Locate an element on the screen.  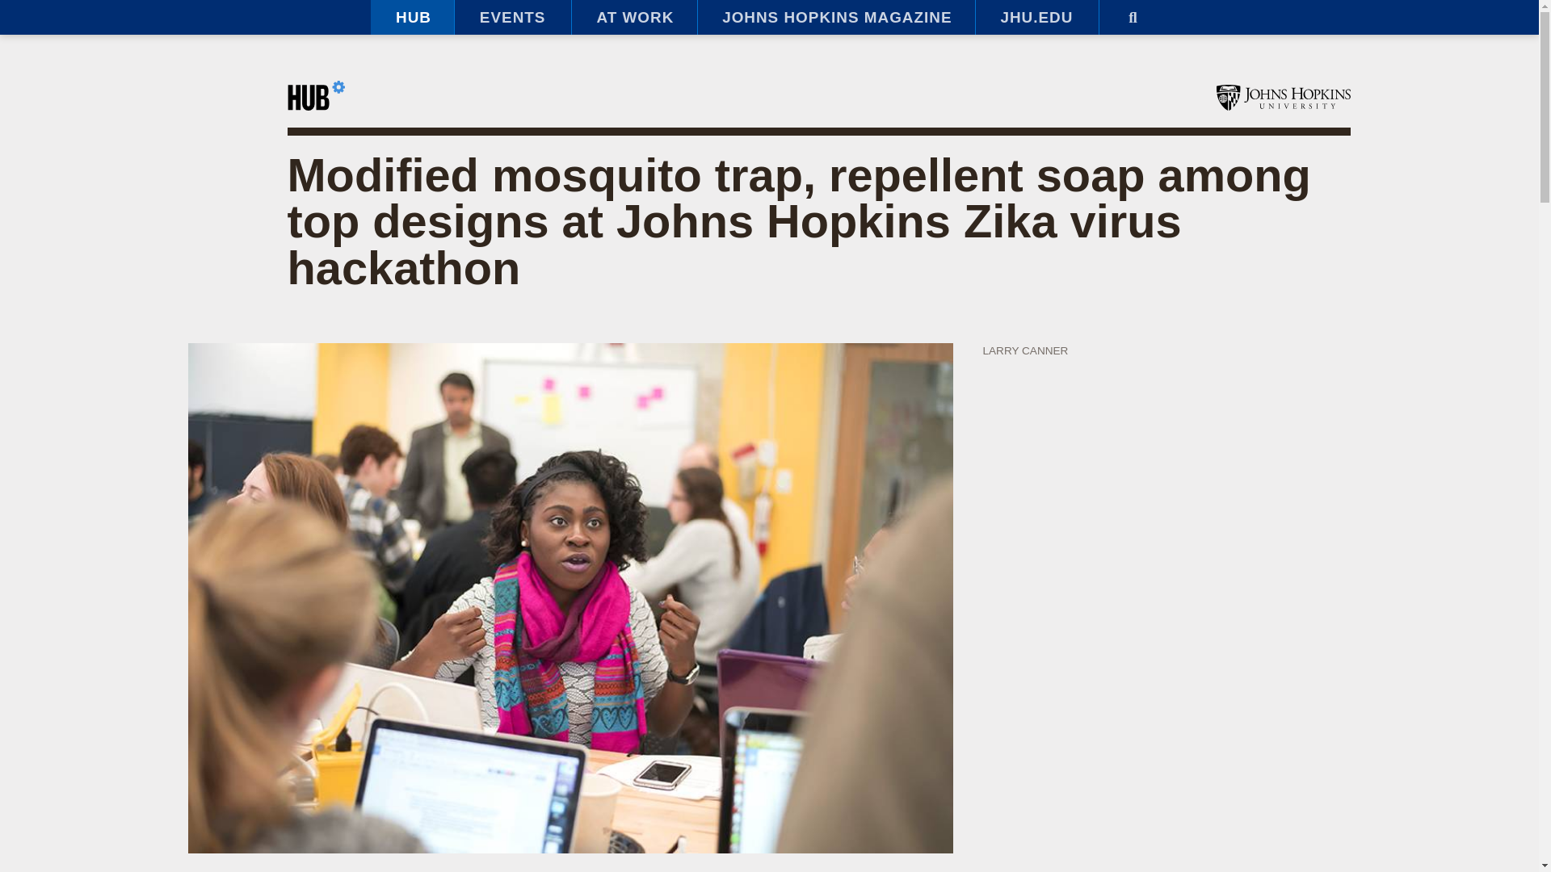
Johns Hopkins University is located at coordinates (1283, 97).